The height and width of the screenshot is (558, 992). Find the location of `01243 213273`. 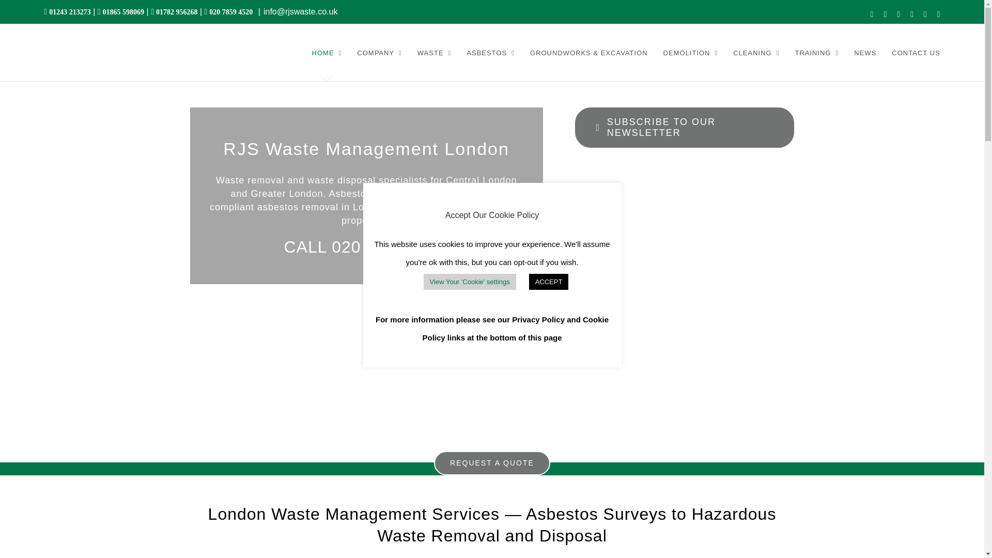

01243 213273 is located at coordinates (69, 11).